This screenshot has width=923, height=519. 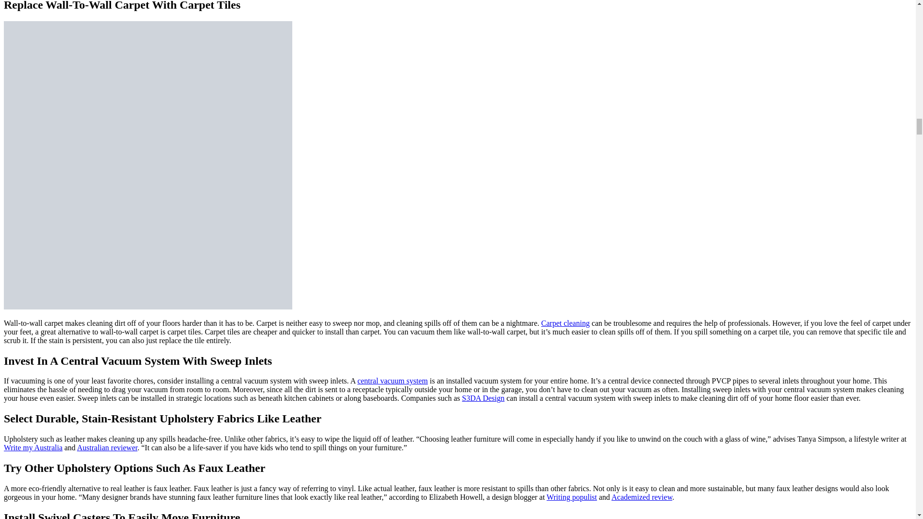 What do you see at coordinates (641, 497) in the screenshot?
I see `Academized review` at bounding box center [641, 497].